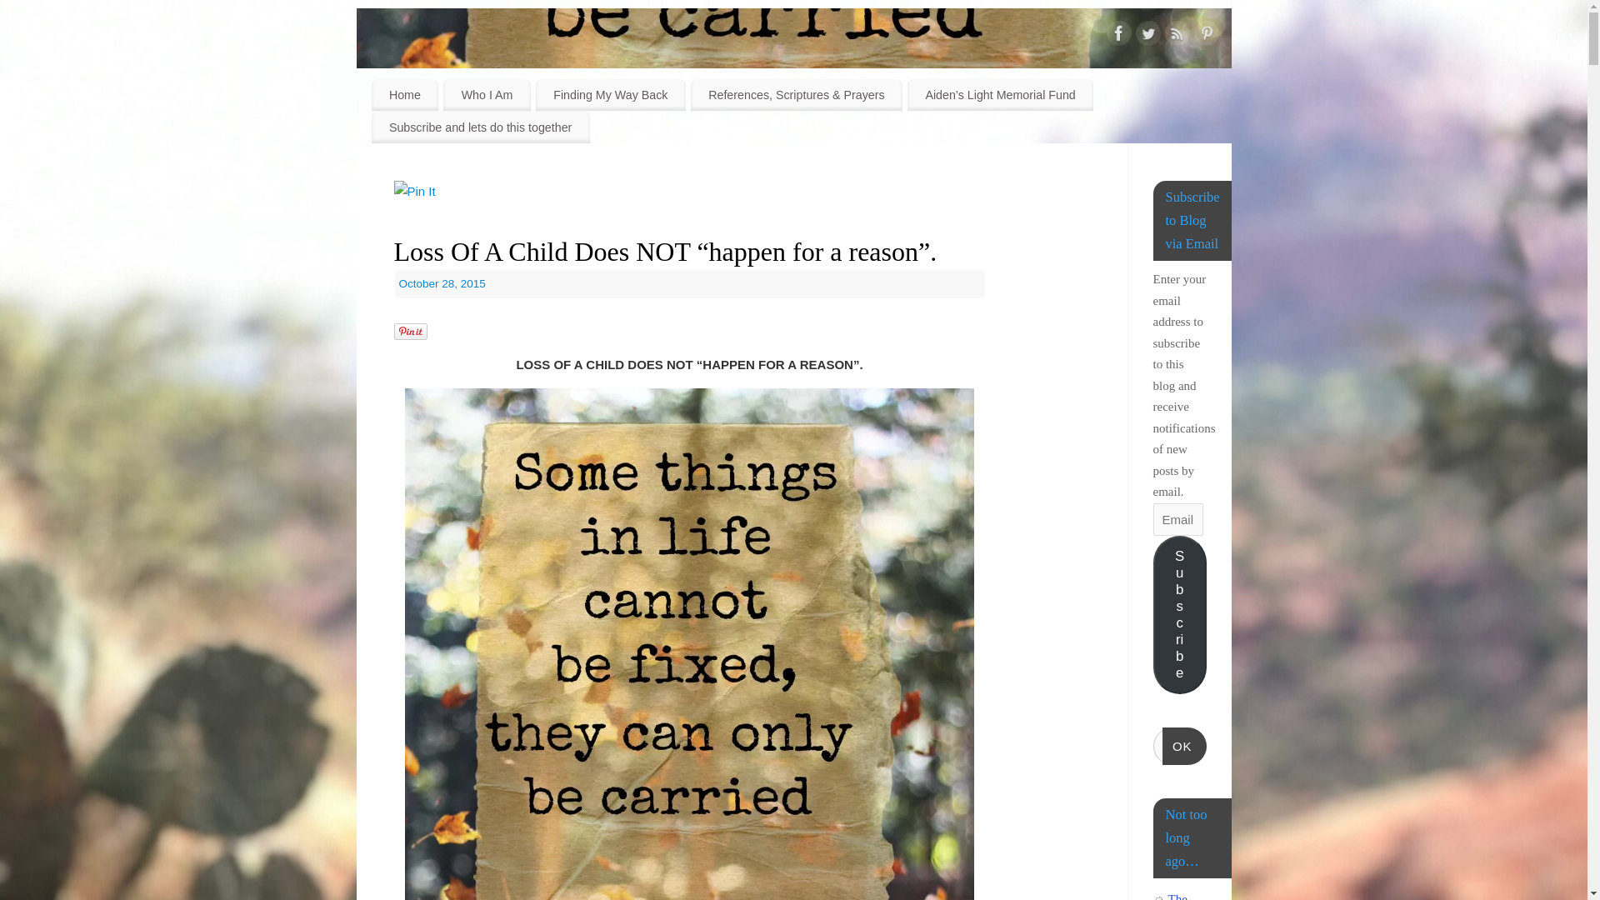 Image resolution: width=1600 pixels, height=900 pixels. Describe the element at coordinates (410, 332) in the screenshot. I see `Pin It` at that location.